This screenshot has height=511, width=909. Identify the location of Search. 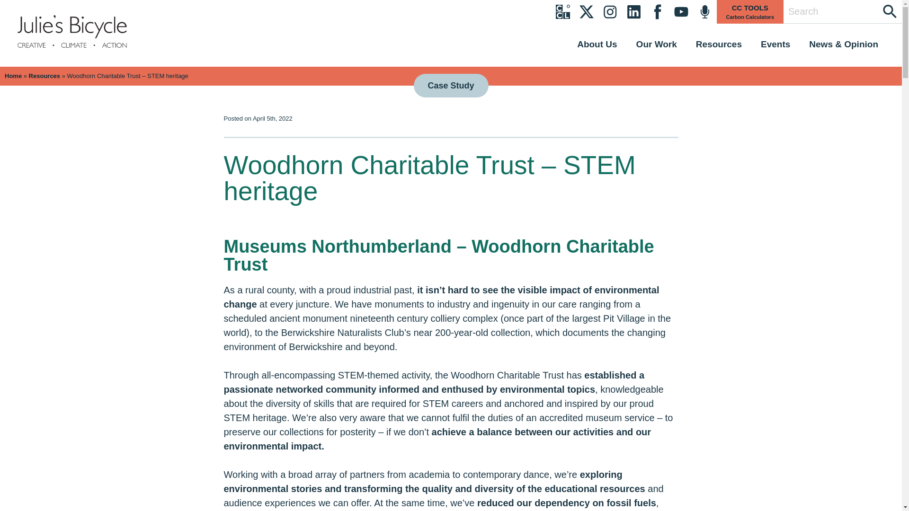
(830, 11).